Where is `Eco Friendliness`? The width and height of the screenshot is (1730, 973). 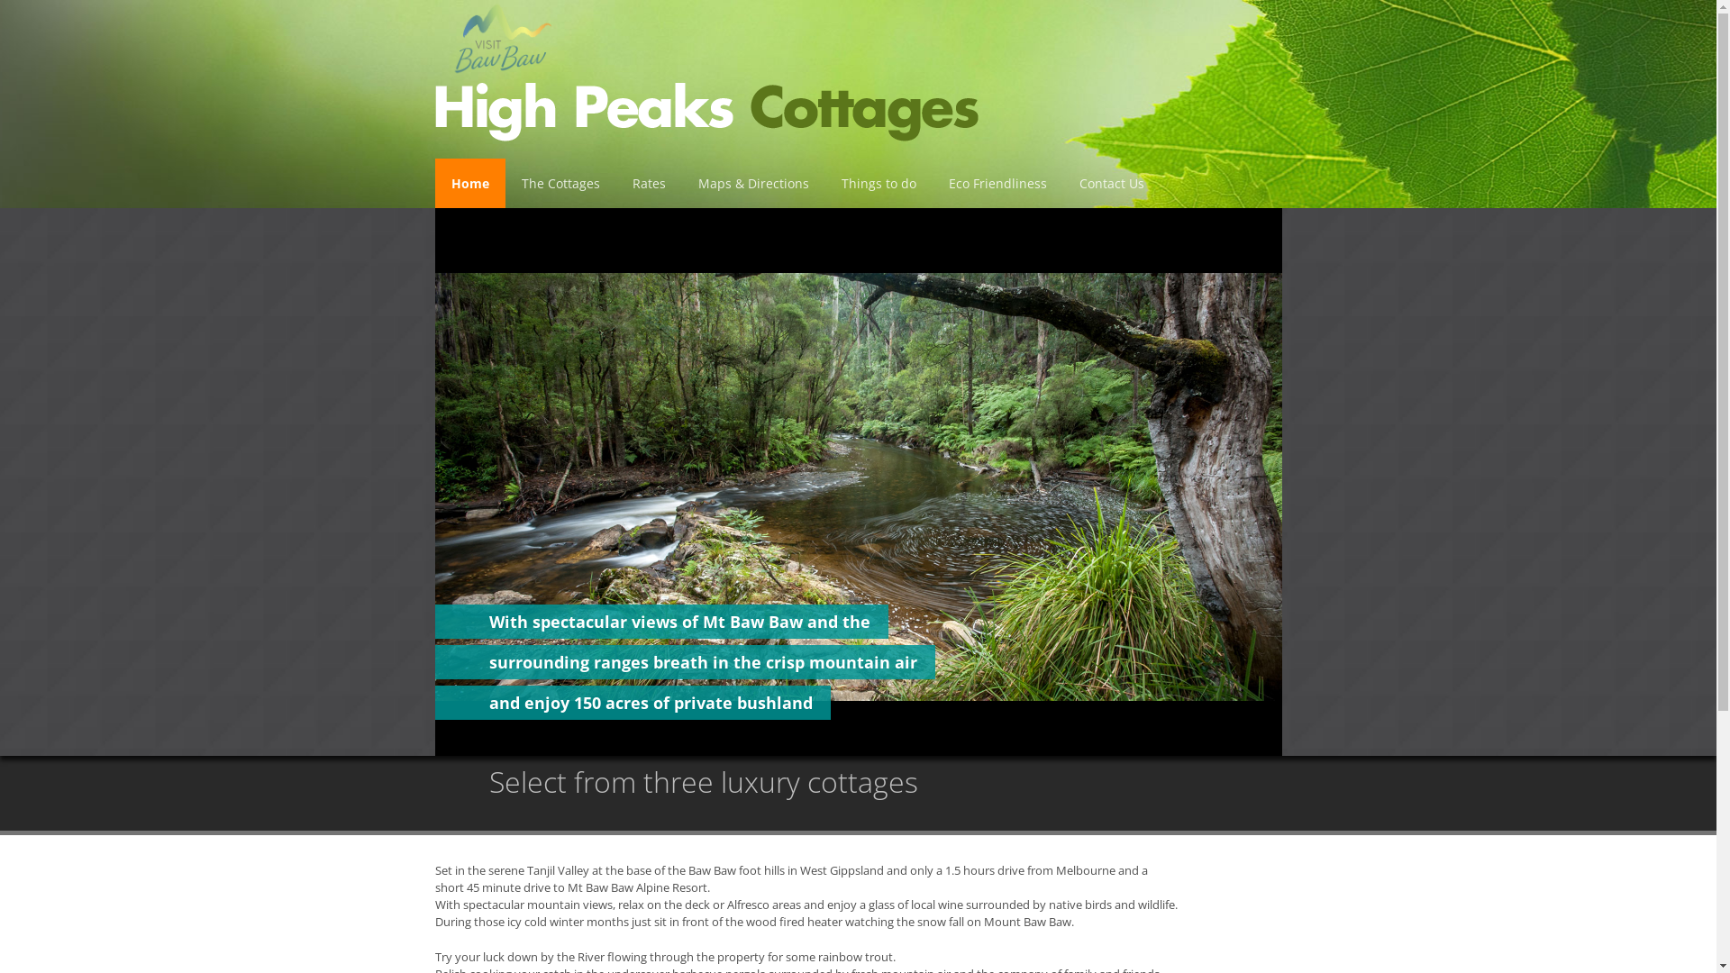 Eco Friendliness is located at coordinates (997, 184).